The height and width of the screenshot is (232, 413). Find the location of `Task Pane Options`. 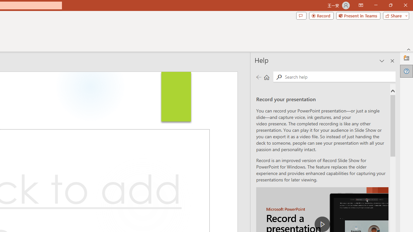

Task Pane Options is located at coordinates (382, 61).